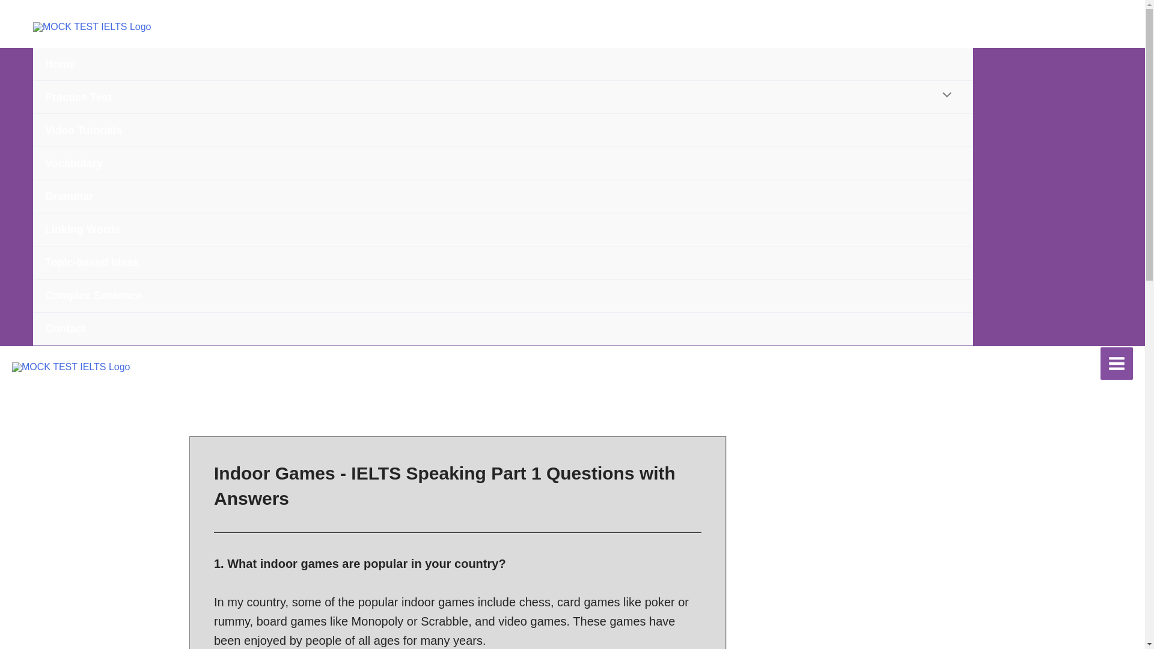 Image resolution: width=1154 pixels, height=649 pixels. What do you see at coordinates (502, 230) in the screenshot?
I see `Linking Words` at bounding box center [502, 230].